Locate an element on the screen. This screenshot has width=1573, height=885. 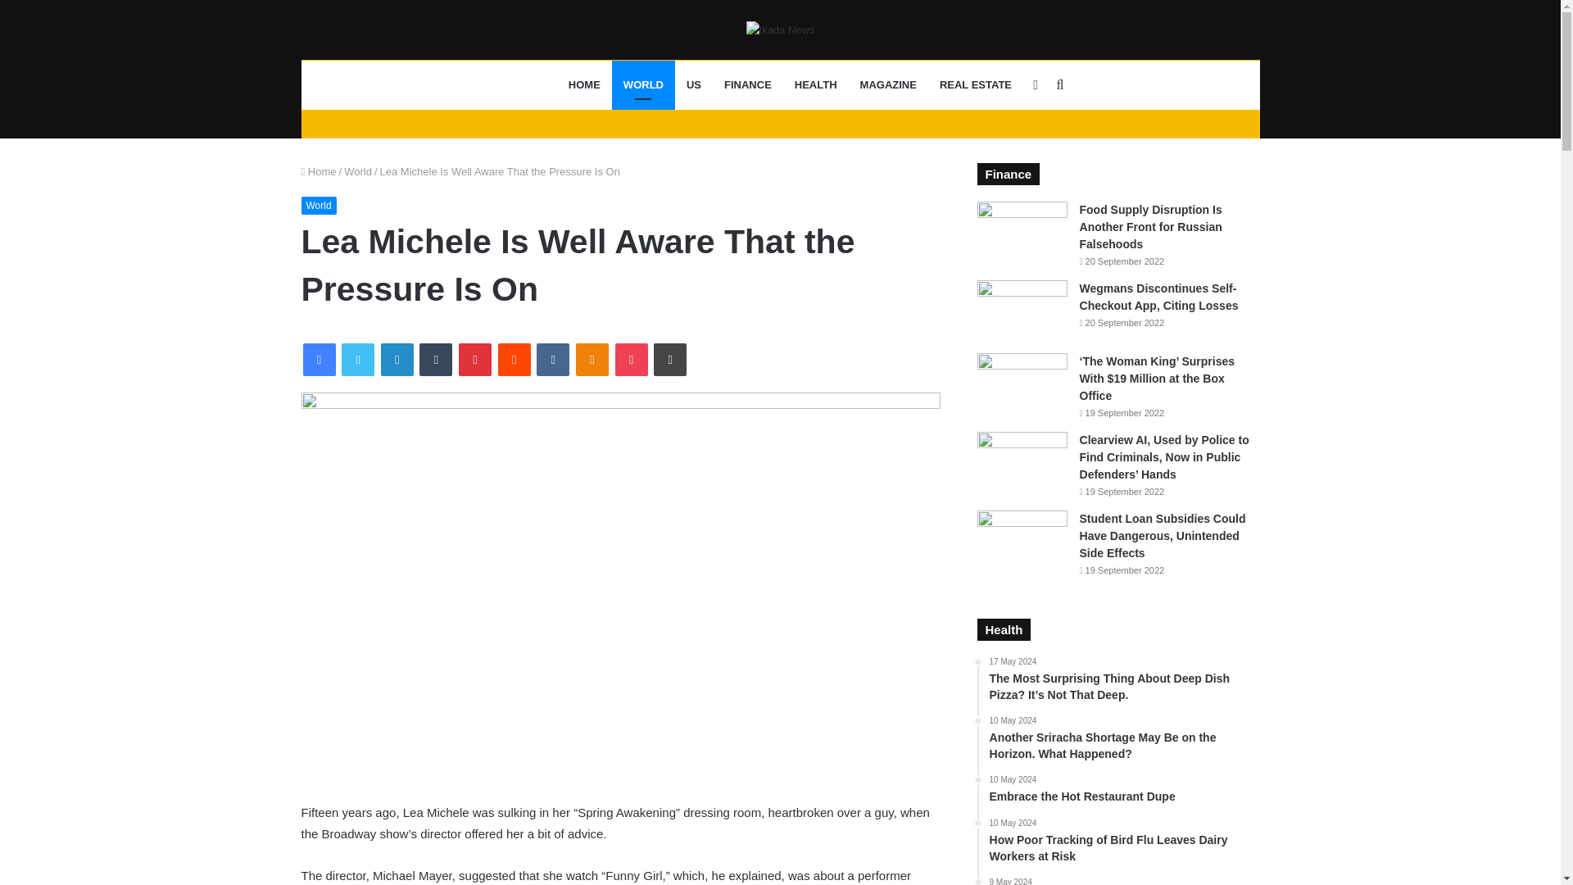
LinkedIn is located at coordinates (397, 360).